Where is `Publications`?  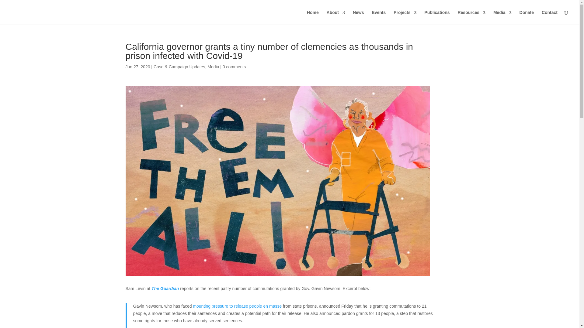
Publications is located at coordinates (437, 15).